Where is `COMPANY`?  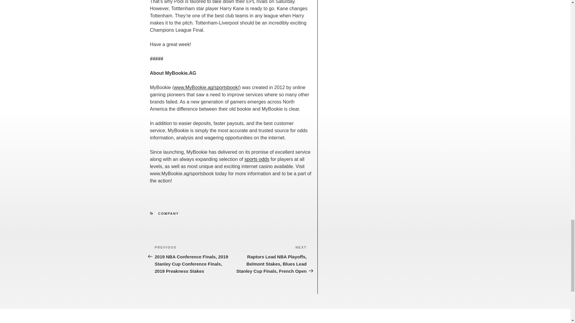 COMPANY is located at coordinates (168, 214).